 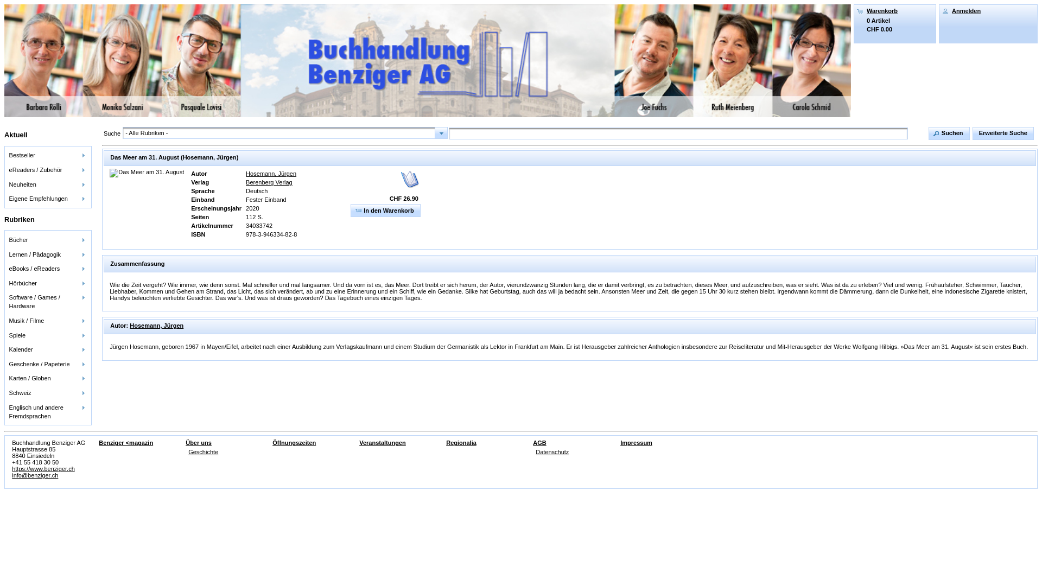 What do you see at coordinates (126, 443) in the screenshot?
I see `Benziger <magazin` at bounding box center [126, 443].